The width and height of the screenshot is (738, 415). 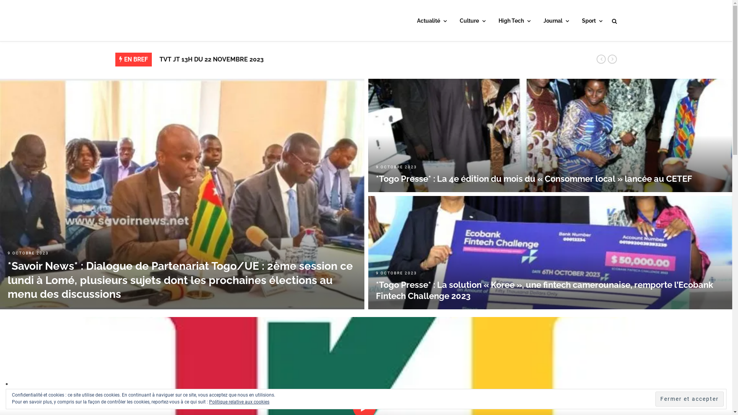 I want to click on Next, so click(x=612, y=59).